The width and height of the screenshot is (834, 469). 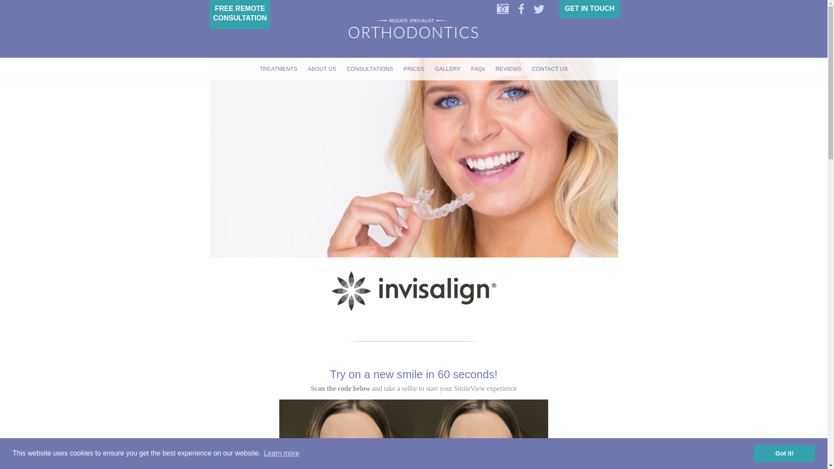 I want to click on CONSULTATIONS, so click(x=370, y=69).